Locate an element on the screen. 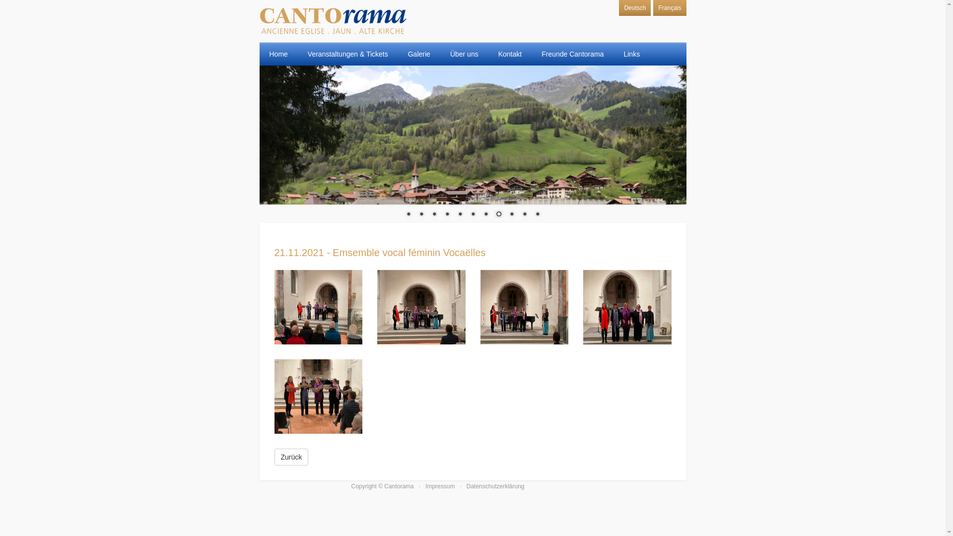 Image resolution: width=953 pixels, height=536 pixels. 4 is located at coordinates (447, 215).